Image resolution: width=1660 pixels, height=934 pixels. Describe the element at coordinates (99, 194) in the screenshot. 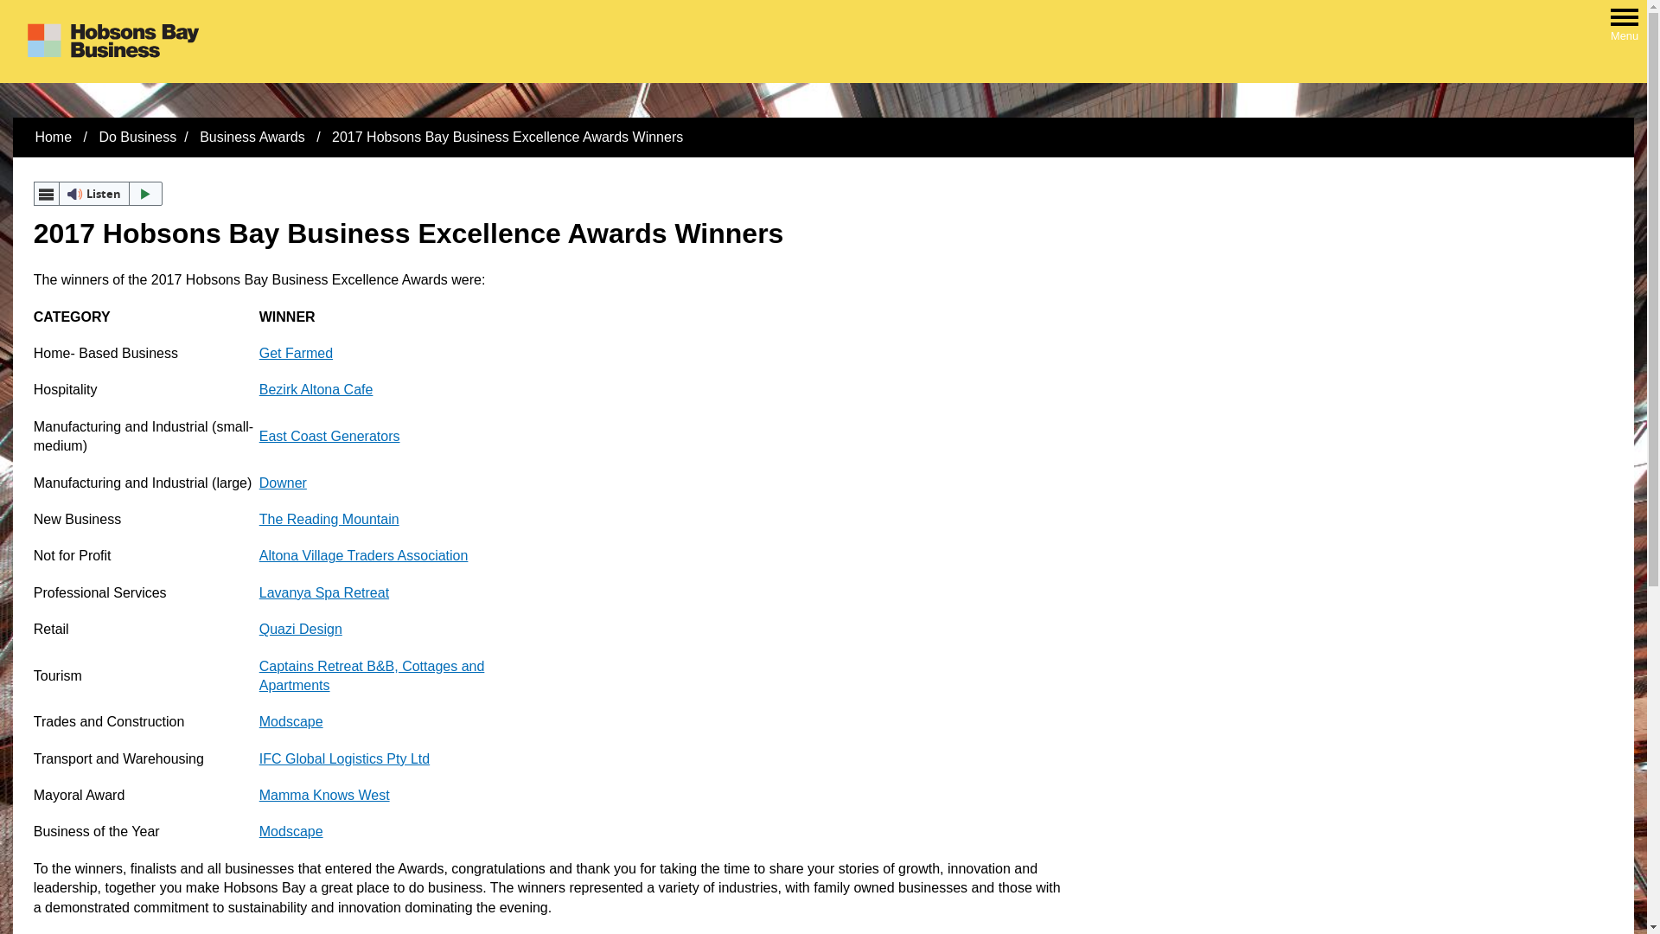

I see `Listen` at that location.